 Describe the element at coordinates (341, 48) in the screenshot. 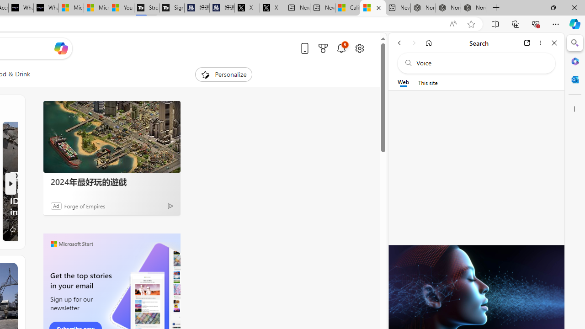

I see `Notifications` at that location.